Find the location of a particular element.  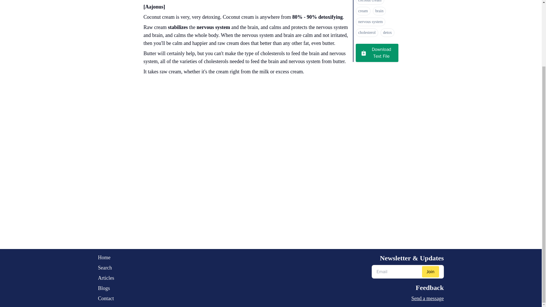

Contact is located at coordinates (106, 298).